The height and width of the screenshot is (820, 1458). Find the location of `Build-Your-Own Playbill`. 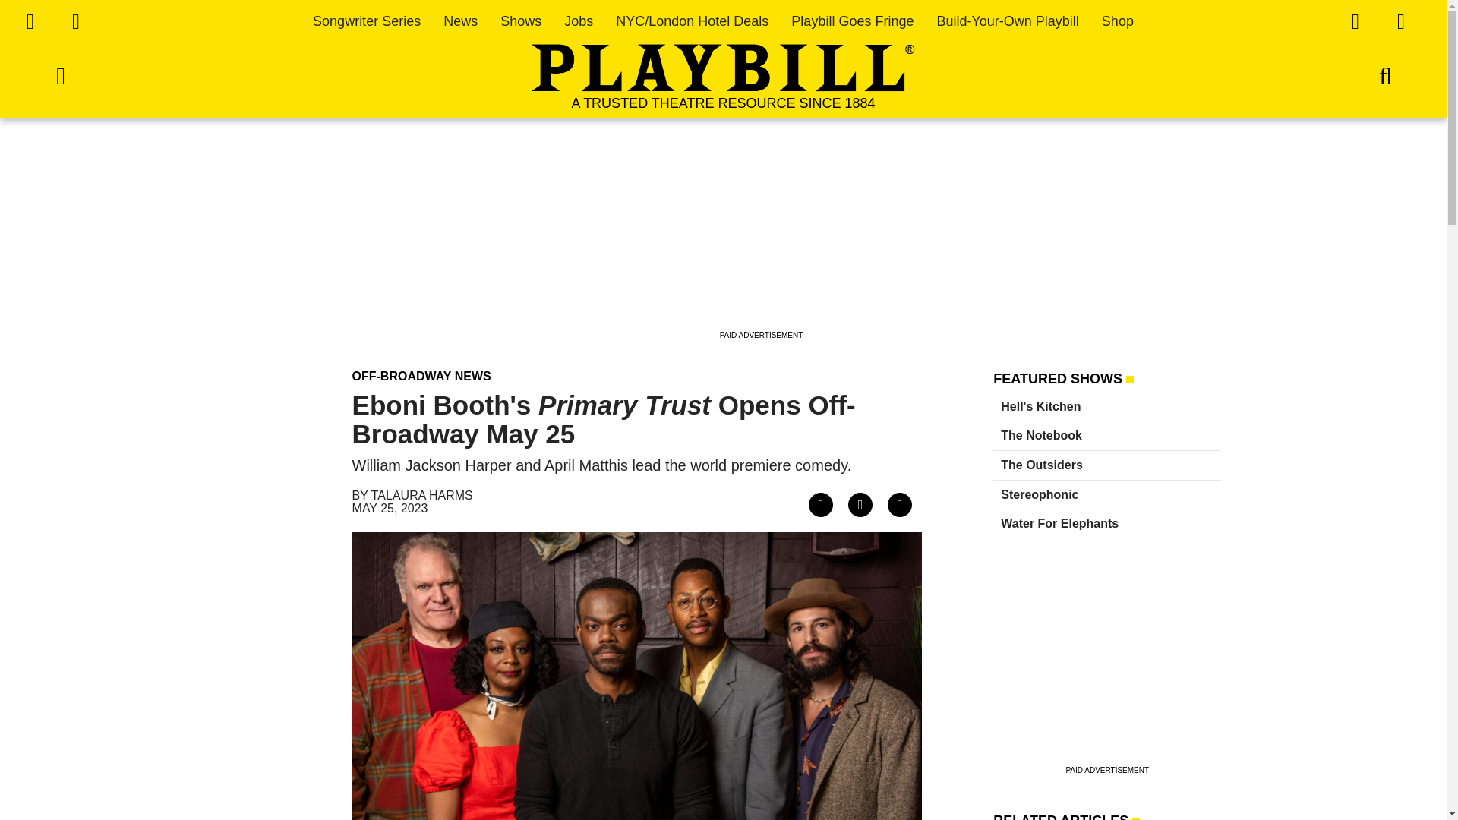

Build-Your-Own Playbill is located at coordinates (1007, 21).